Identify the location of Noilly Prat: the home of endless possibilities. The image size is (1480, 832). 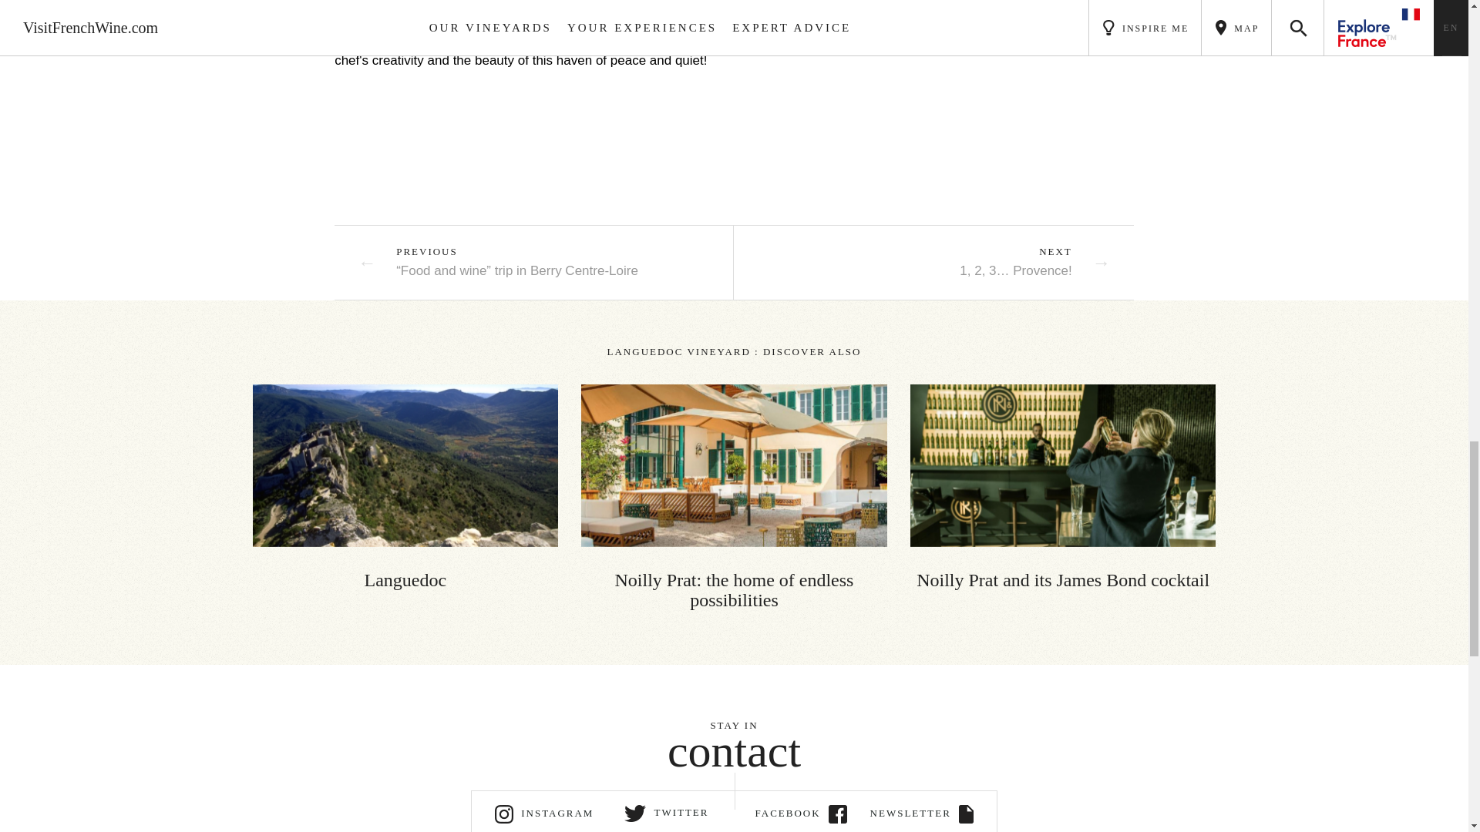
(734, 496).